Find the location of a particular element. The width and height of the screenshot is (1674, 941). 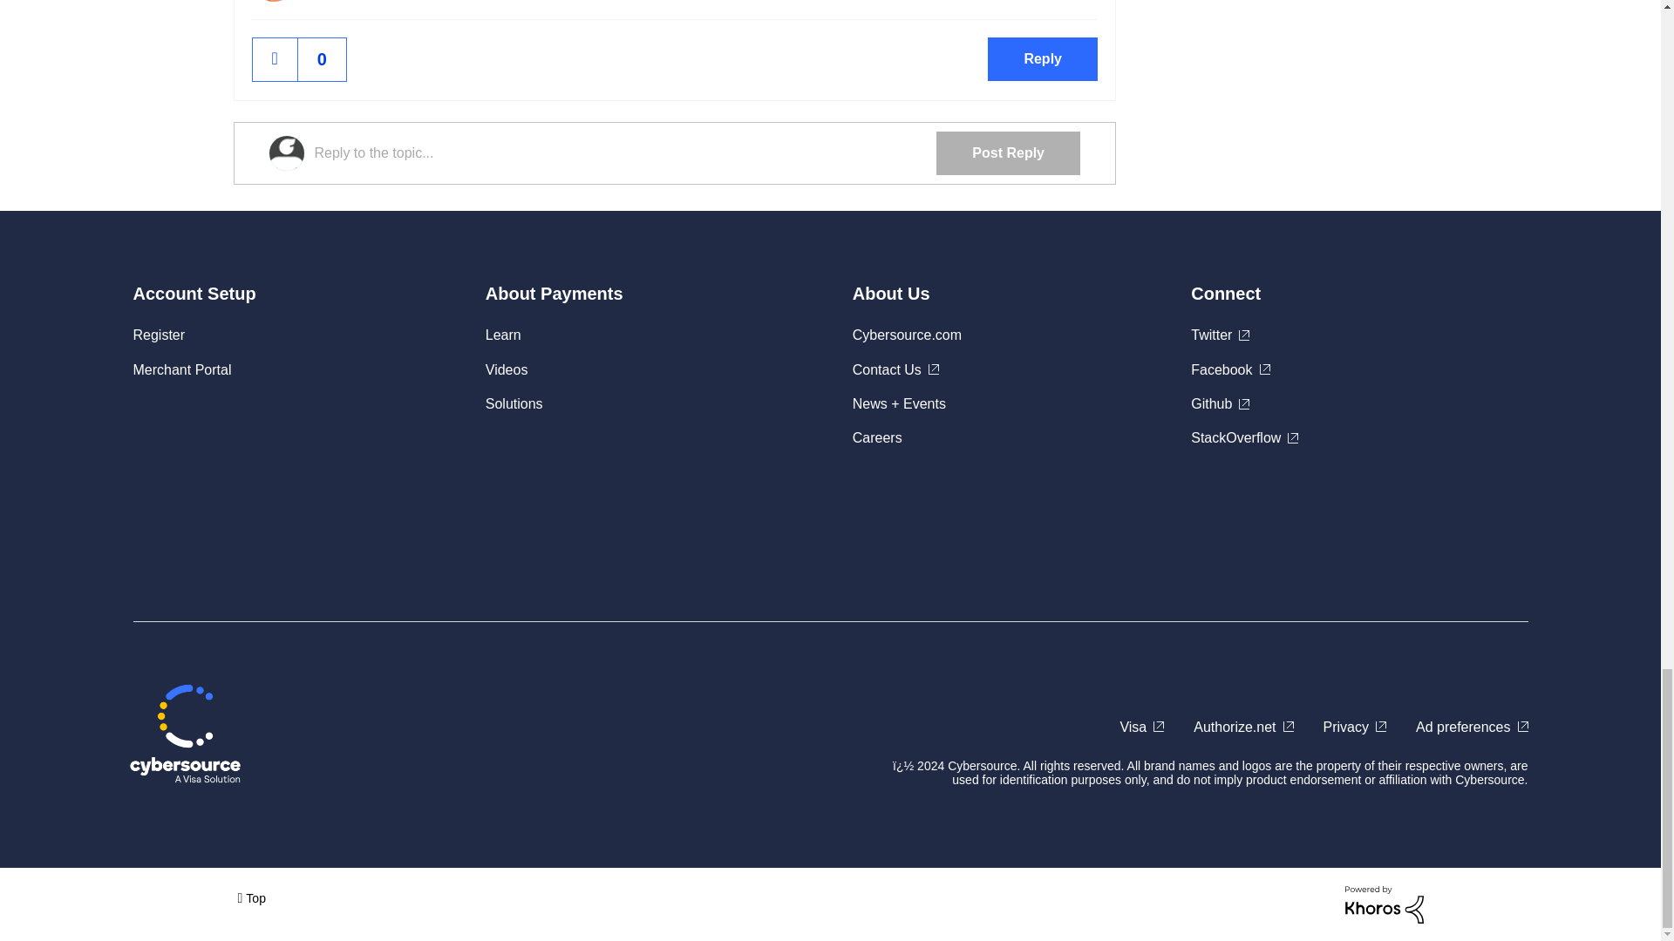

Top is located at coordinates (251, 897).